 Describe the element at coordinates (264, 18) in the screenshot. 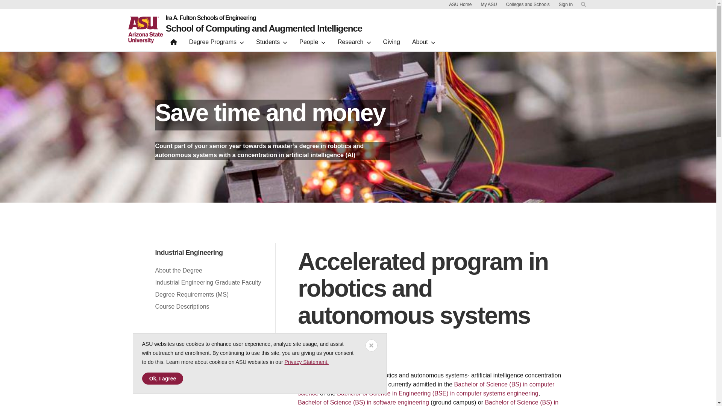

I see `Ira A. Fulton Schools of Engineering` at that location.